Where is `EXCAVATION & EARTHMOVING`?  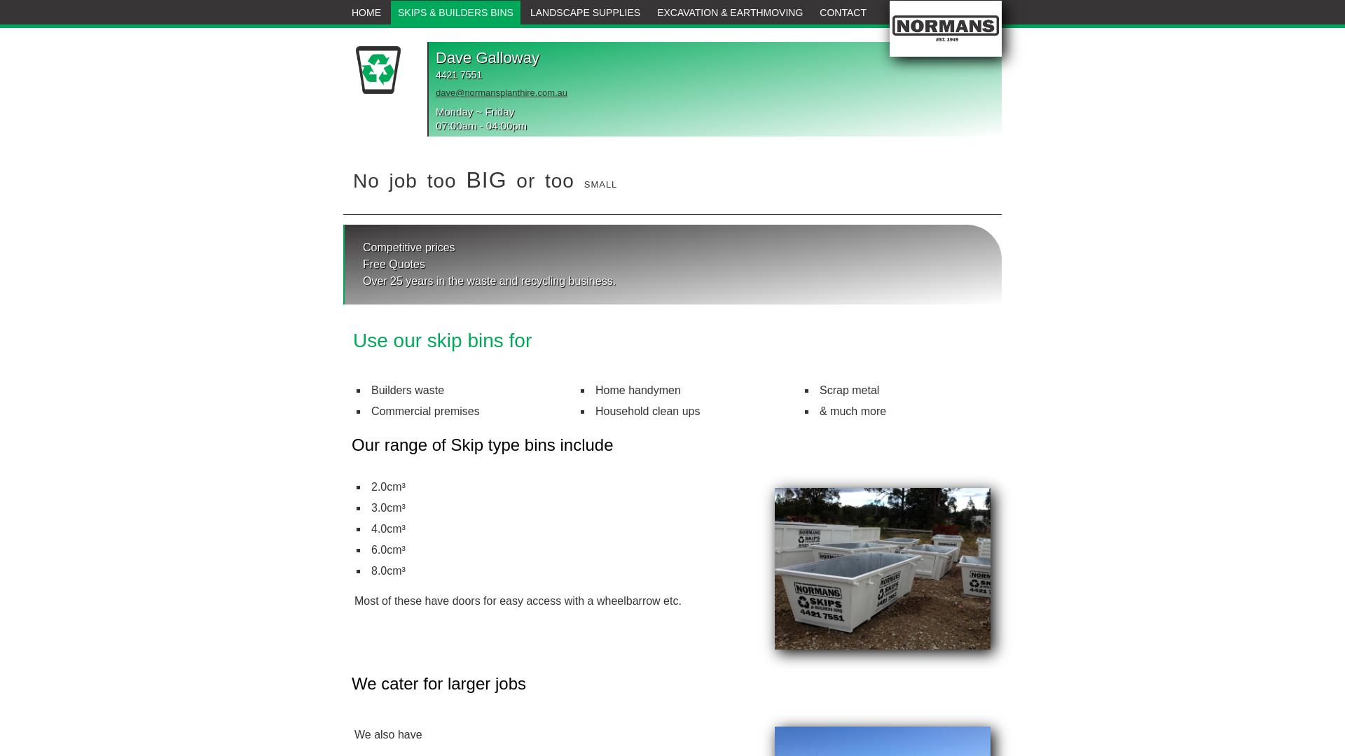
EXCAVATION & EARTHMOVING is located at coordinates (730, 13).